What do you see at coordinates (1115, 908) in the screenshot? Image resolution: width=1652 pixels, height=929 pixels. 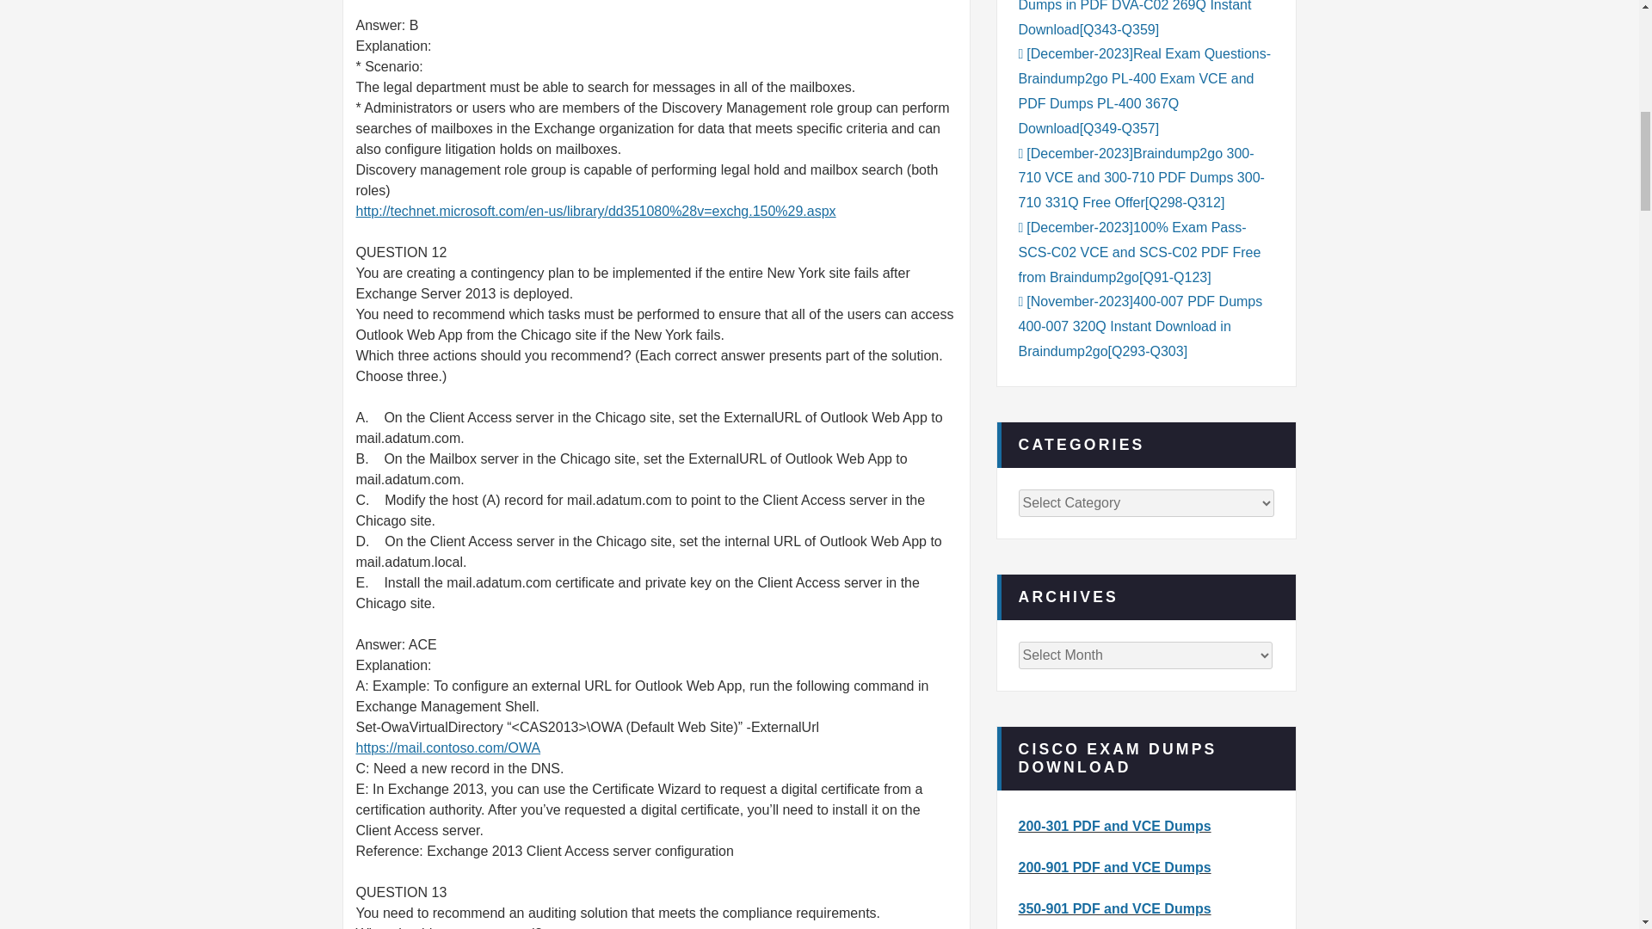 I see `350-901 PDF and VCE Dumps` at bounding box center [1115, 908].